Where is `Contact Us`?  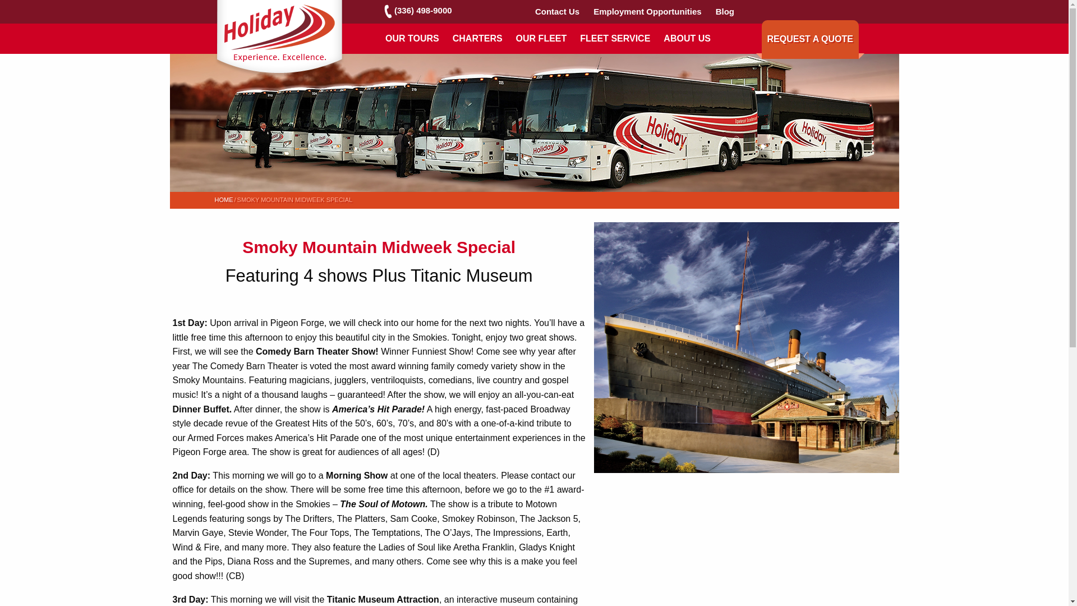 Contact Us is located at coordinates (556, 11).